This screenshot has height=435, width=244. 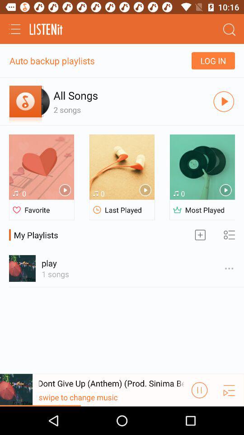 What do you see at coordinates (177, 210) in the screenshot?
I see `click the symbol left to most played` at bounding box center [177, 210].